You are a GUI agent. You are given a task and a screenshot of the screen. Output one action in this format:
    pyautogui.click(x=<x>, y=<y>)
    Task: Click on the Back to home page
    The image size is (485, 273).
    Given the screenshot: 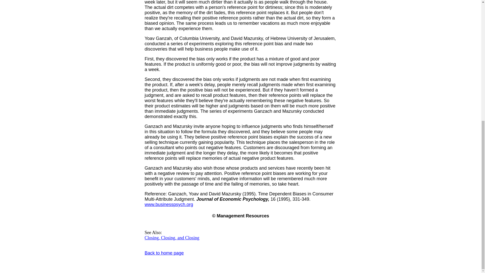 What is the action you would take?
    pyautogui.click(x=164, y=253)
    